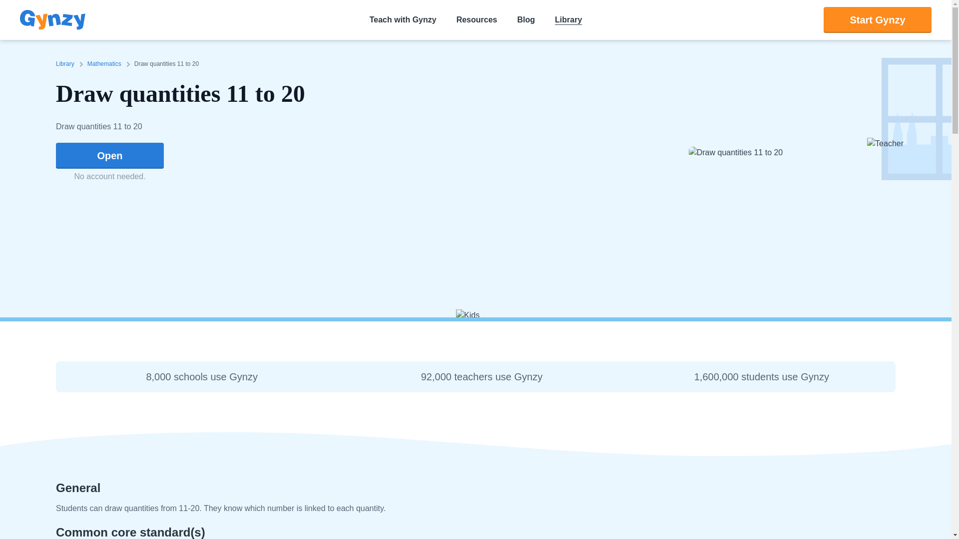 The image size is (959, 539). Describe the element at coordinates (110, 156) in the screenshot. I see `Open` at that location.